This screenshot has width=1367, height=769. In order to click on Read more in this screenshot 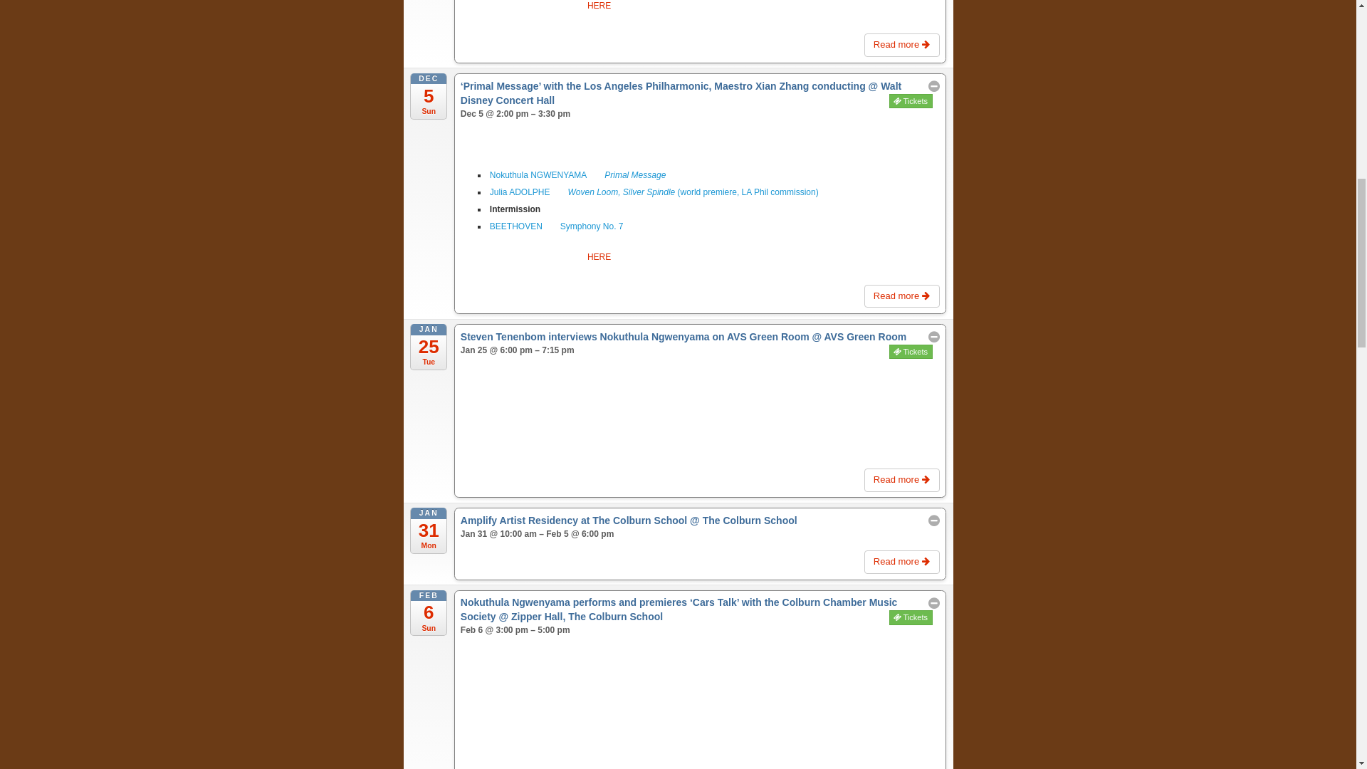, I will do `click(901, 45)`.